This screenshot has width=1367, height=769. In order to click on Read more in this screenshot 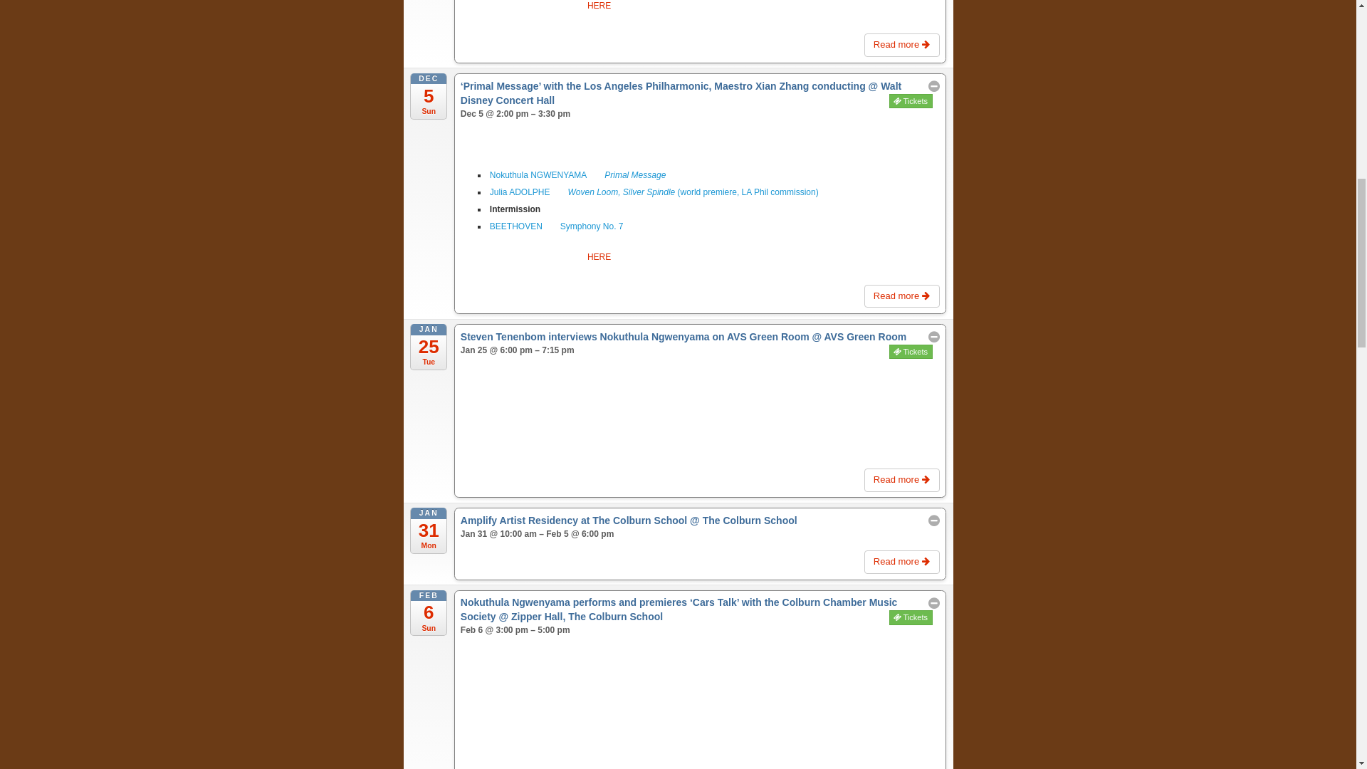, I will do `click(901, 45)`.